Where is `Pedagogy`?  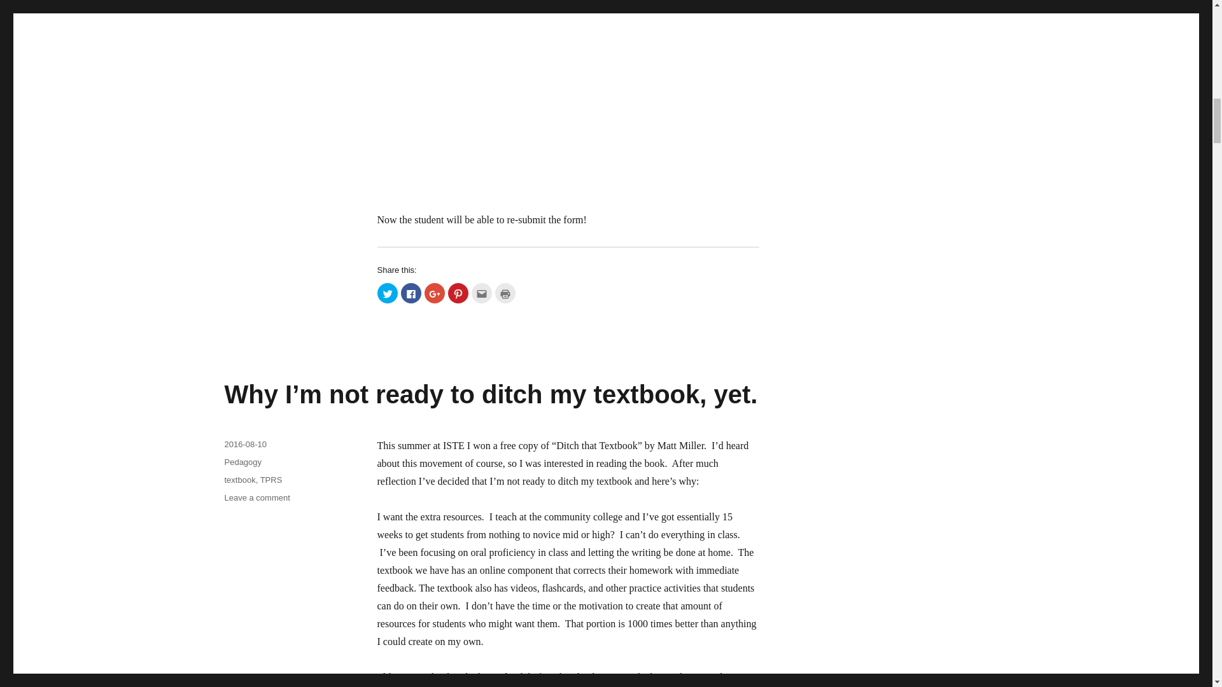 Pedagogy is located at coordinates (242, 462).